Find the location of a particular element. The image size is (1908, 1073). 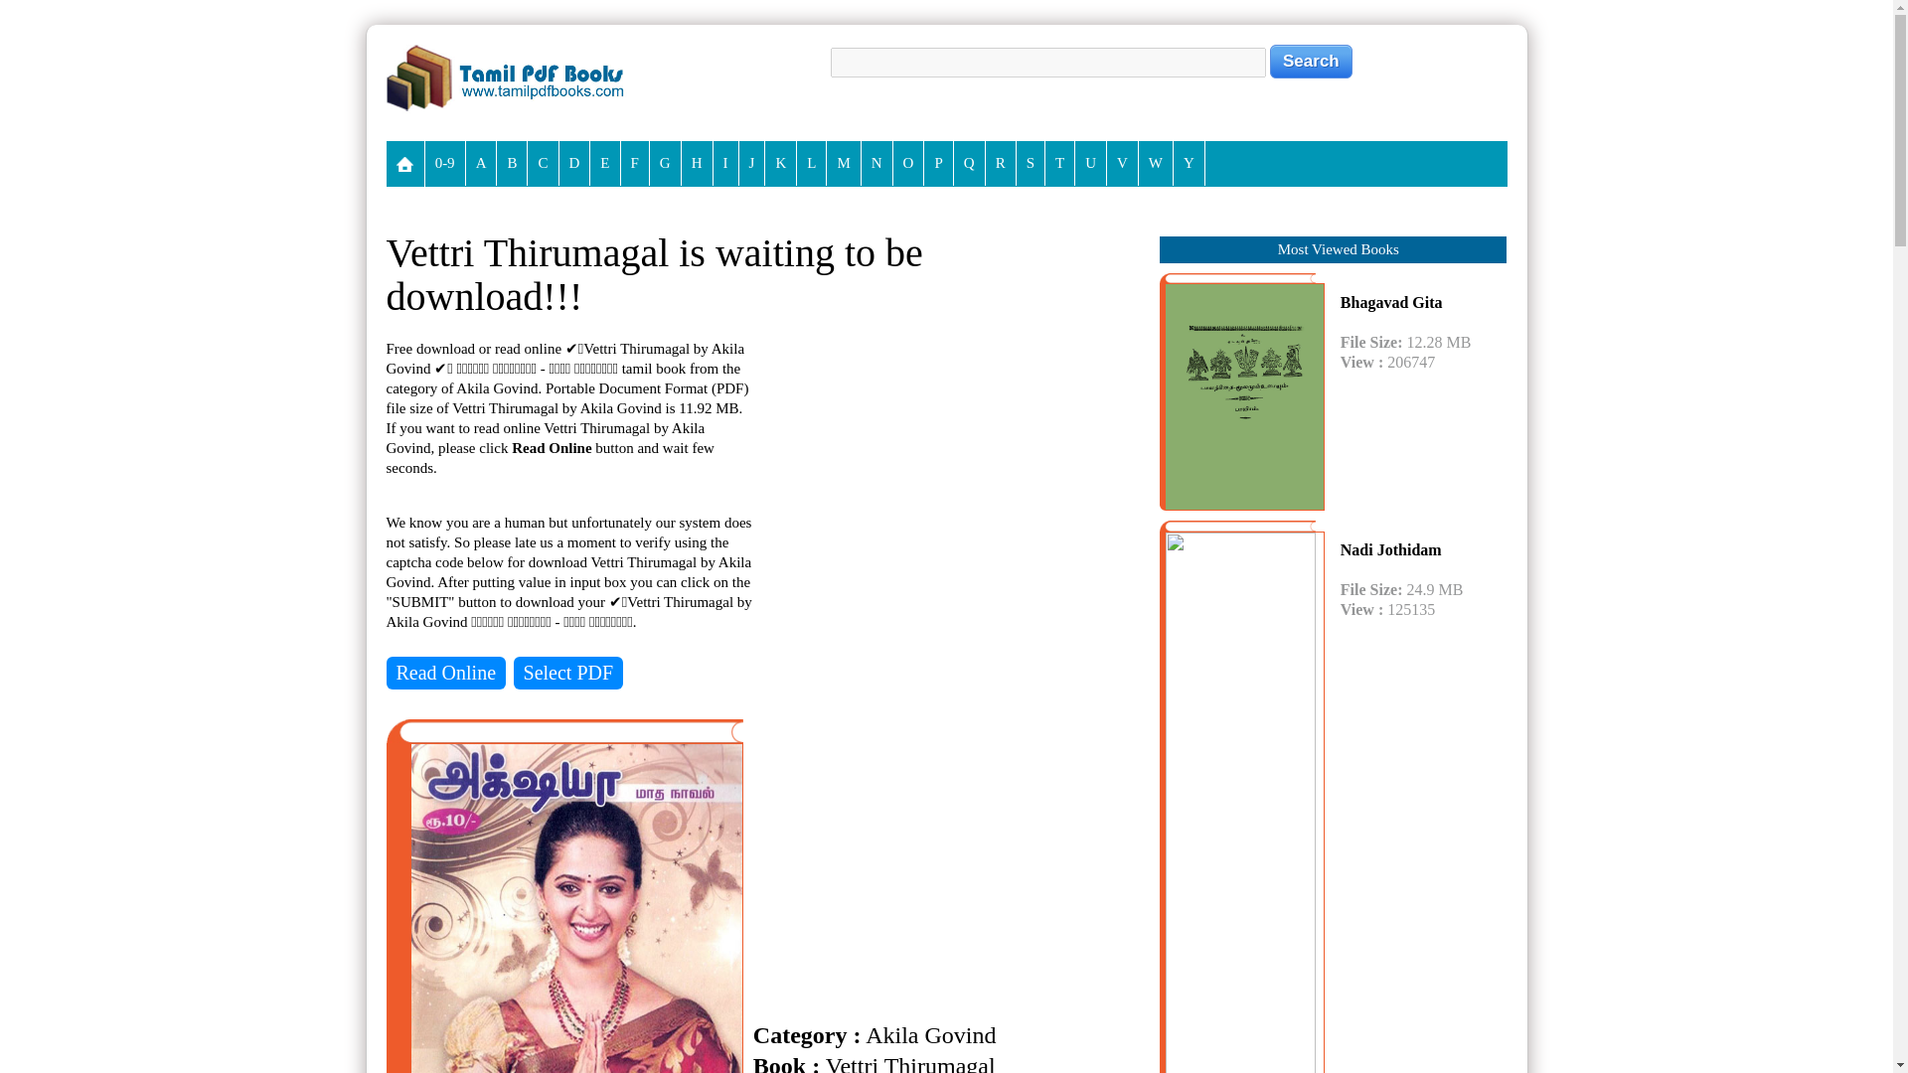

0-9 is located at coordinates (445, 163).